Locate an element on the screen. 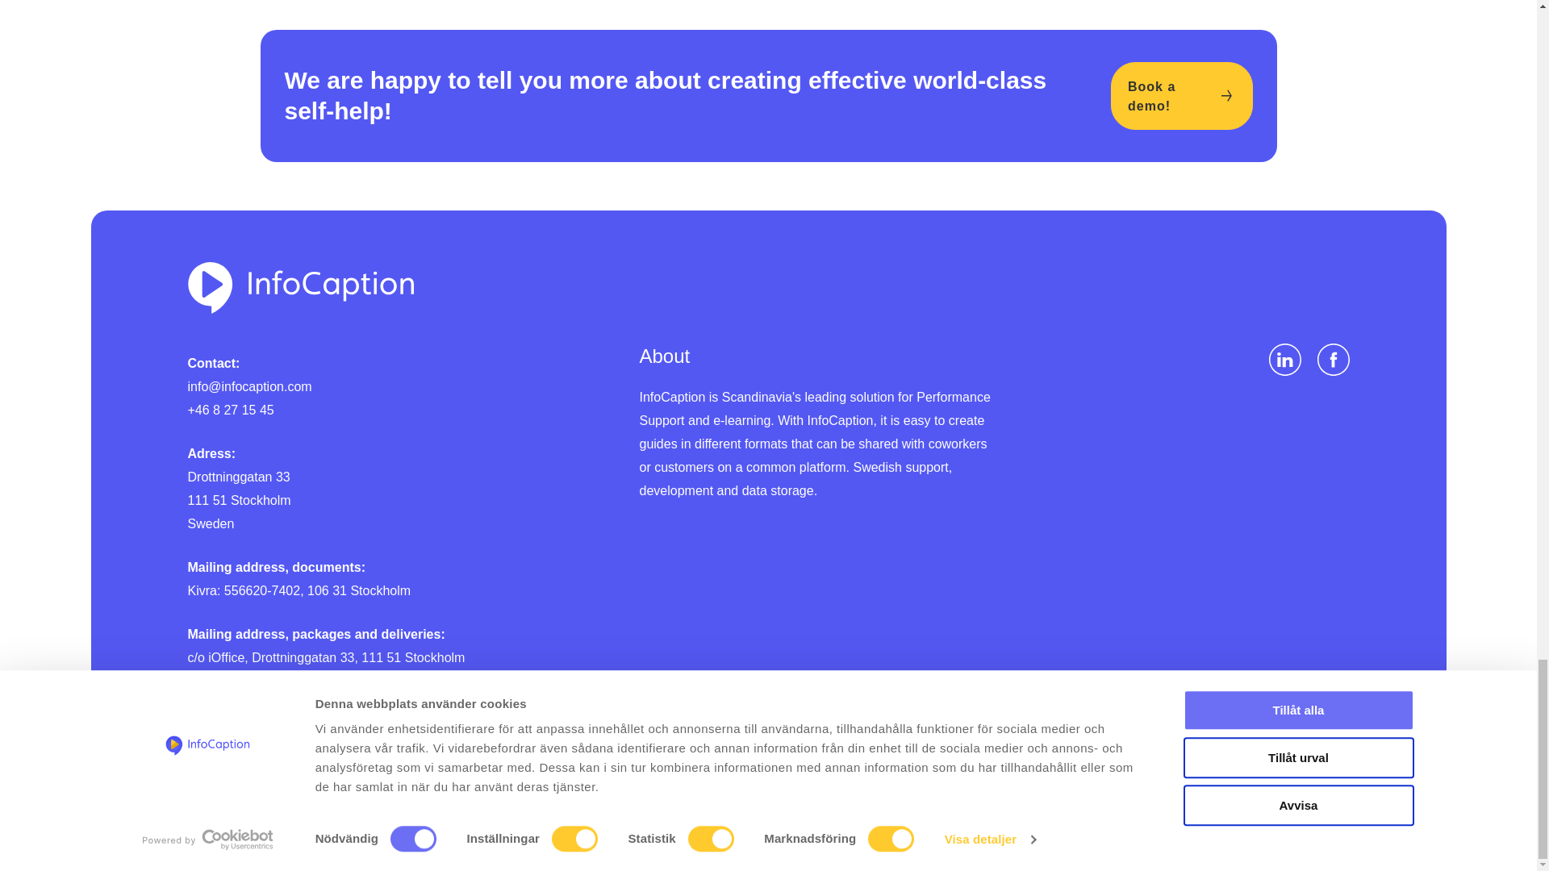 Image resolution: width=1549 pixels, height=871 pixels. Book a demo! is located at coordinates (1181, 95).